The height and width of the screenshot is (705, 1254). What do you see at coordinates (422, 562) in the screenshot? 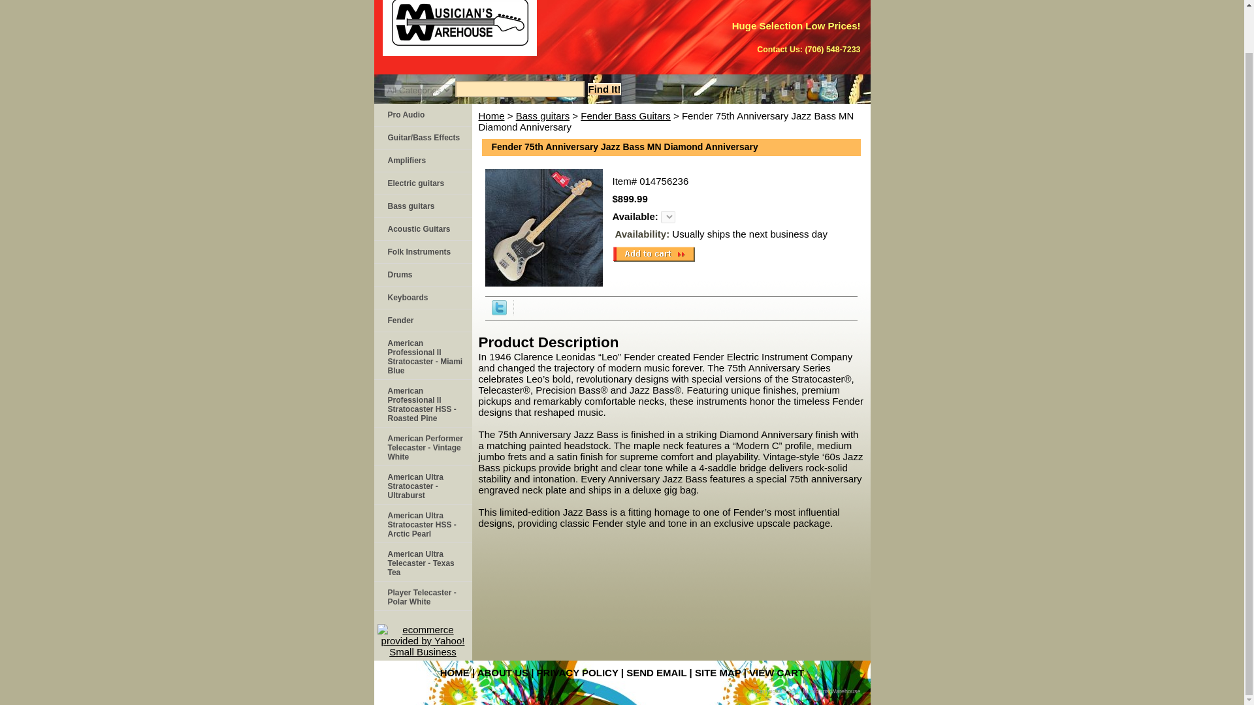
I see `American Ultra Telecaster - Texas Tea` at bounding box center [422, 562].